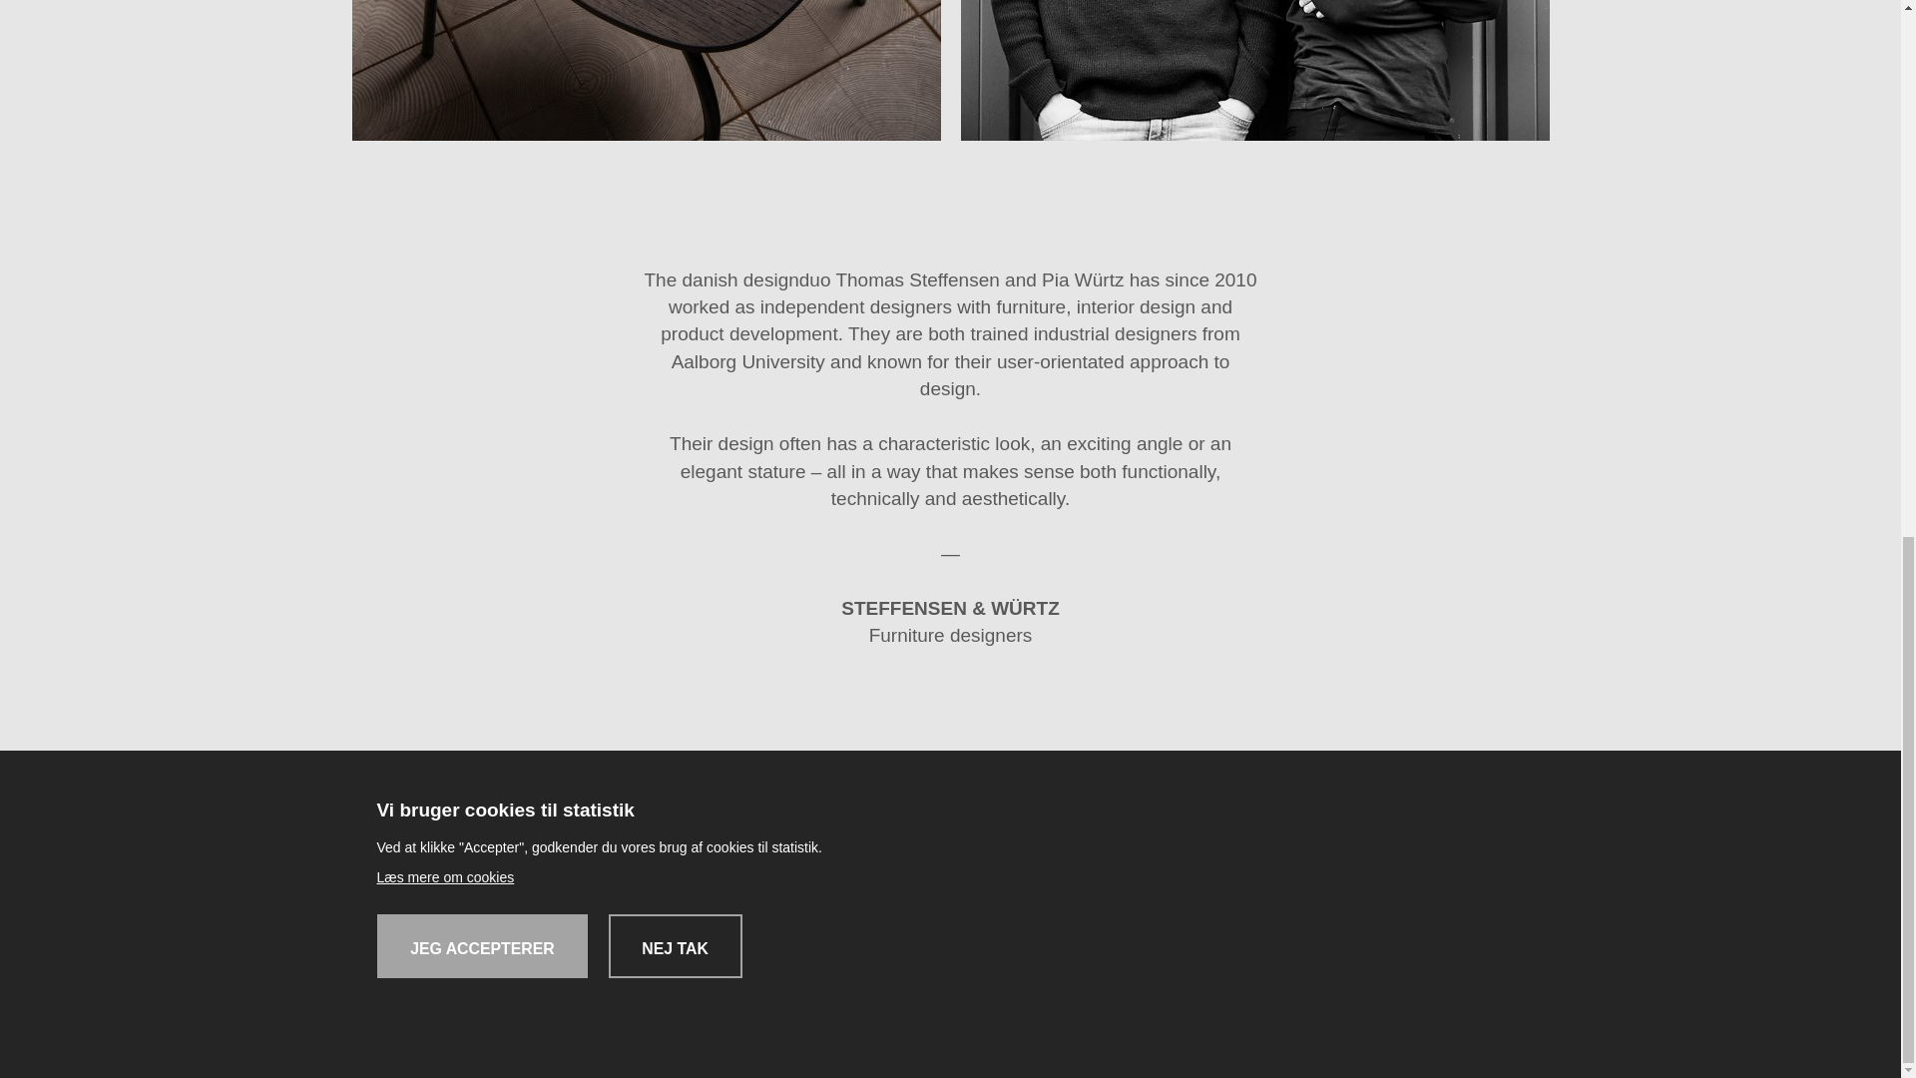  What do you see at coordinates (962, 786) in the screenshot?
I see `RETAILERS` at bounding box center [962, 786].